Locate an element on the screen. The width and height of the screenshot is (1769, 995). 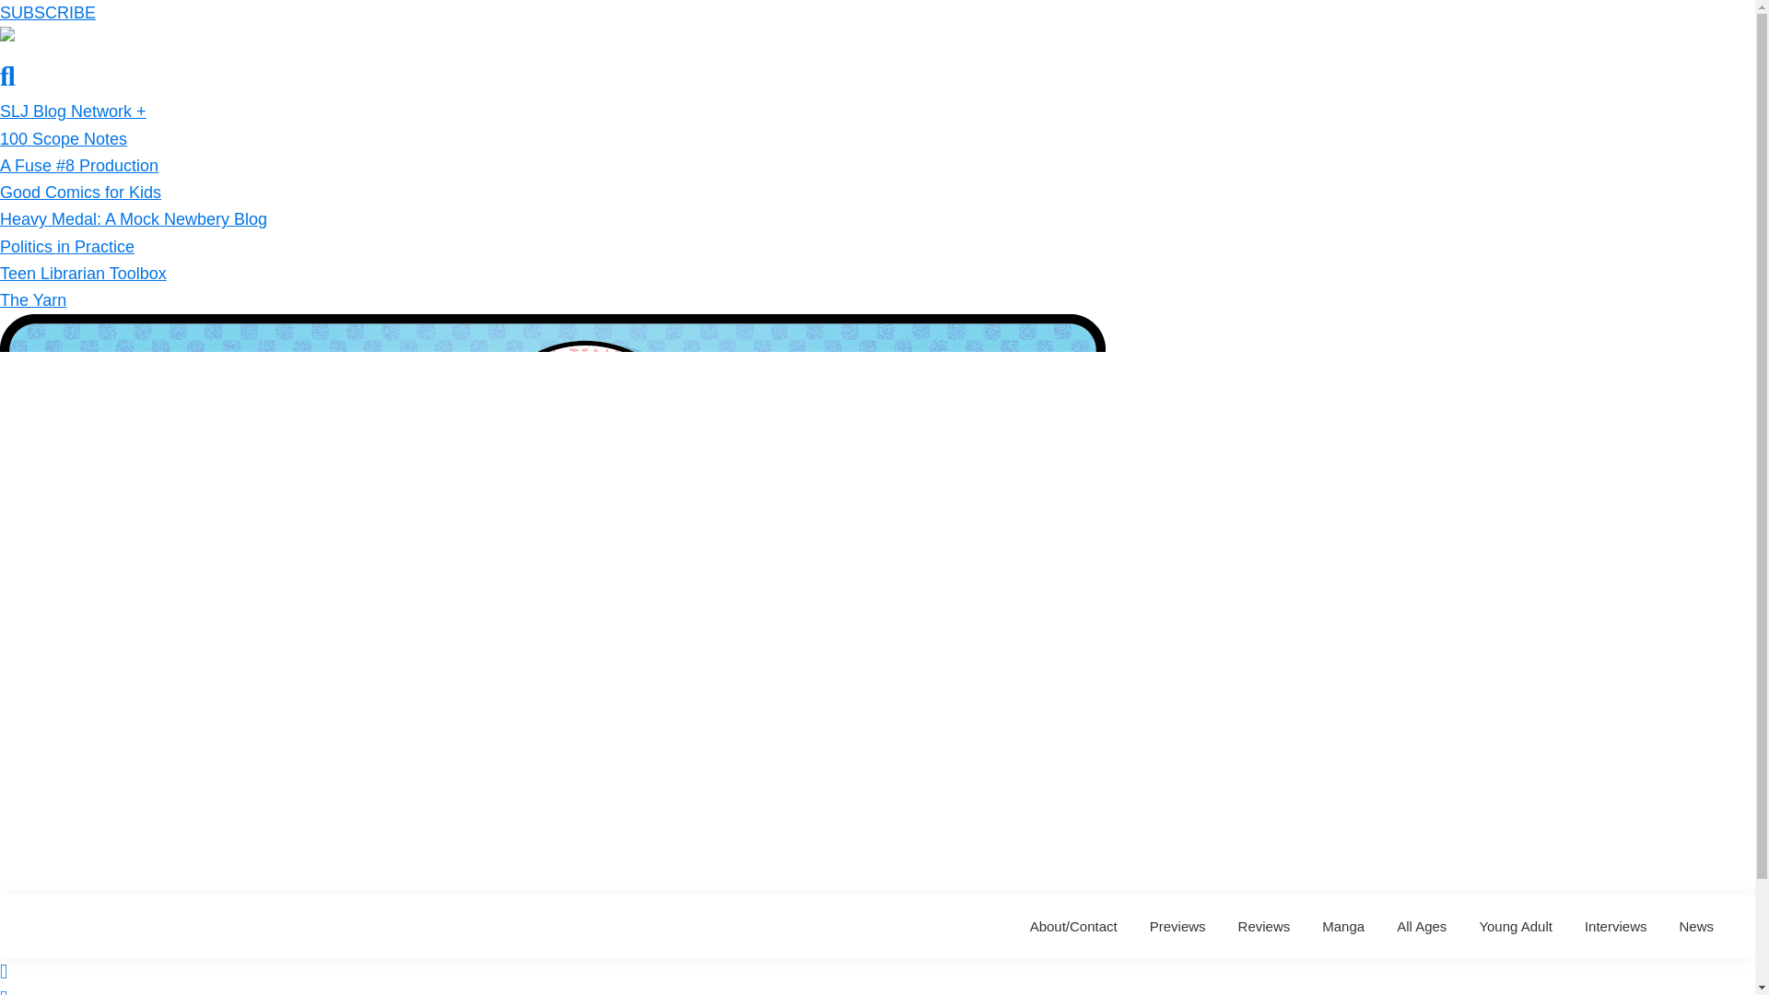
Politics in Practice is located at coordinates (66, 247).